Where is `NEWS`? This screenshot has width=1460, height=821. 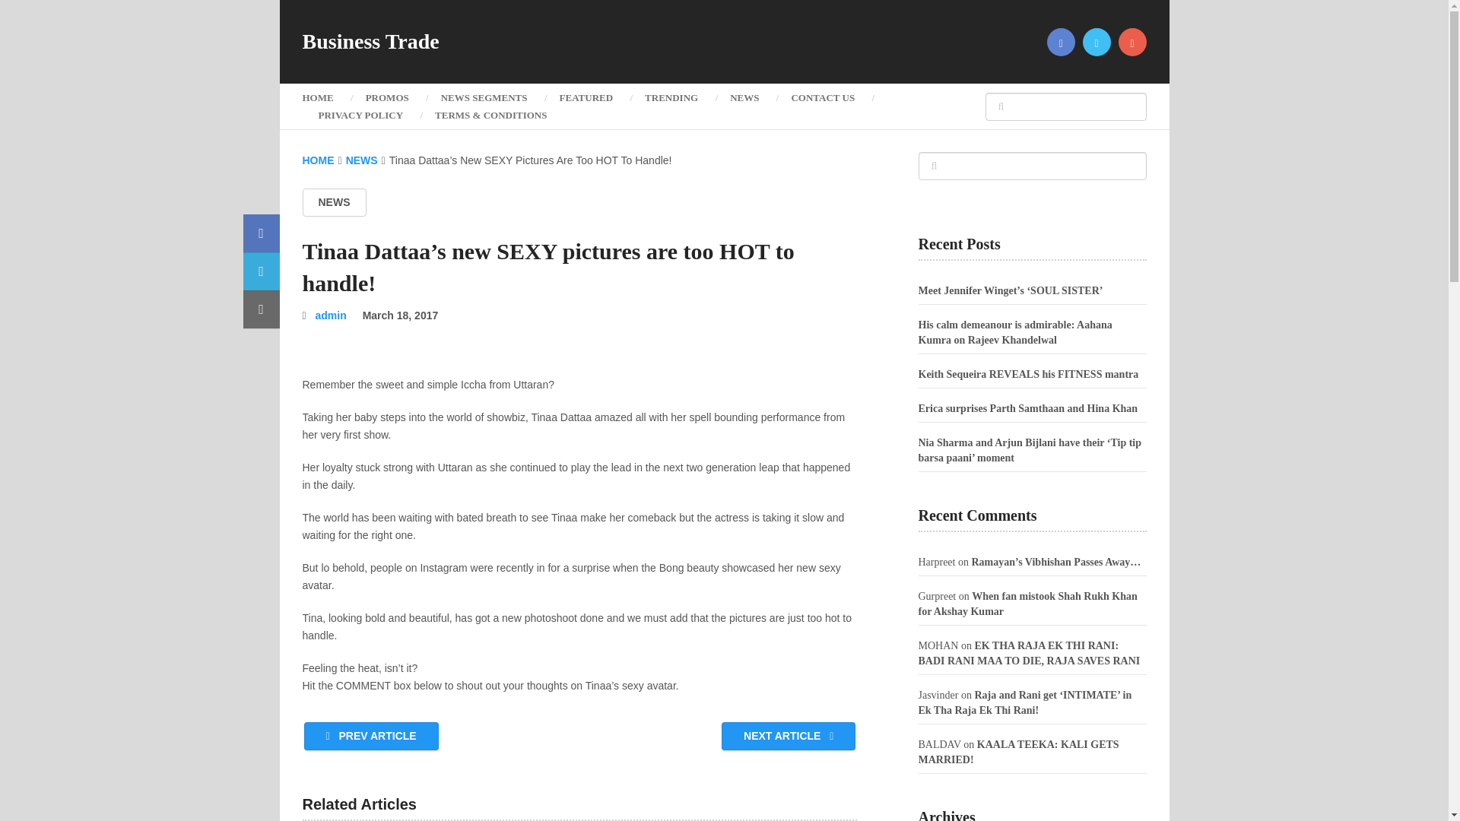
NEWS is located at coordinates (362, 160).